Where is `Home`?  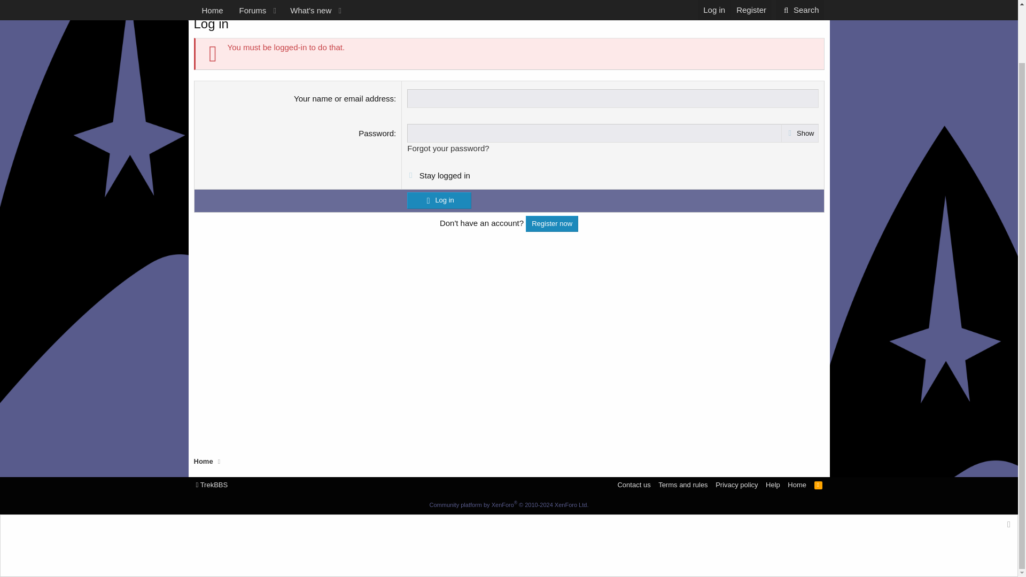
Home is located at coordinates (203, 462).